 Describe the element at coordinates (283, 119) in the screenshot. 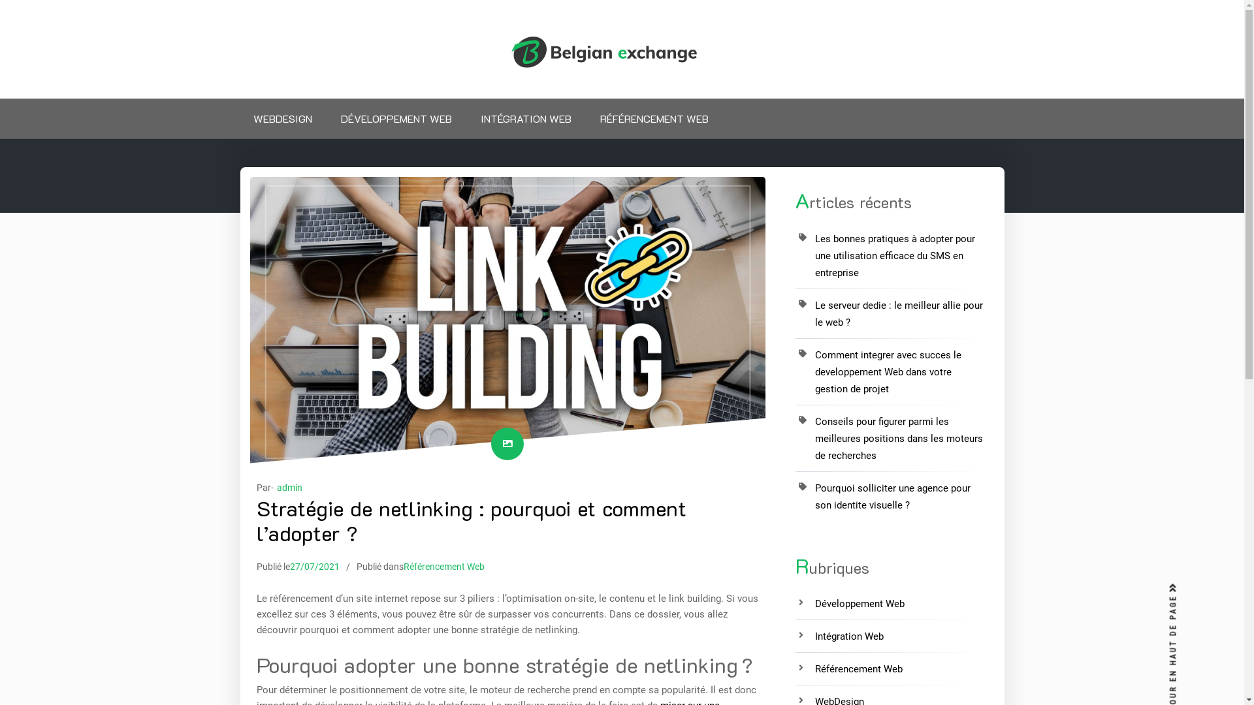

I see `WEBDESIGN` at that location.